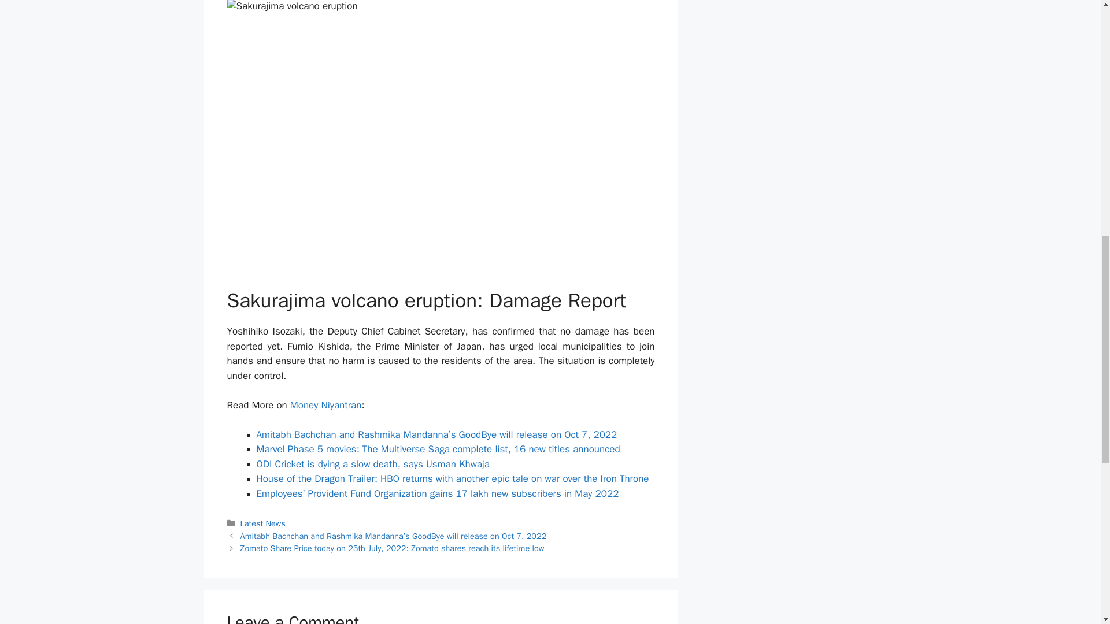 The height and width of the screenshot is (624, 1110). What do you see at coordinates (262, 523) in the screenshot?
I see `Latest News` at bounding box center [262, 523].